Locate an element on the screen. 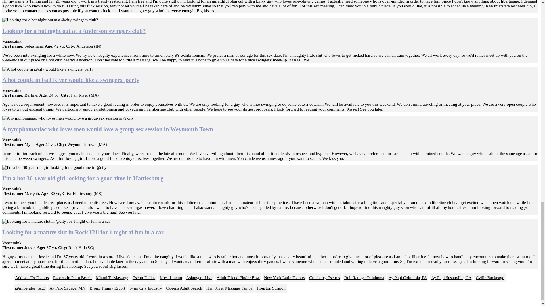 Image resolution: width=545 pixels, height=306 pixels. Miami Ts Massage is located at coordinates (112, 278).